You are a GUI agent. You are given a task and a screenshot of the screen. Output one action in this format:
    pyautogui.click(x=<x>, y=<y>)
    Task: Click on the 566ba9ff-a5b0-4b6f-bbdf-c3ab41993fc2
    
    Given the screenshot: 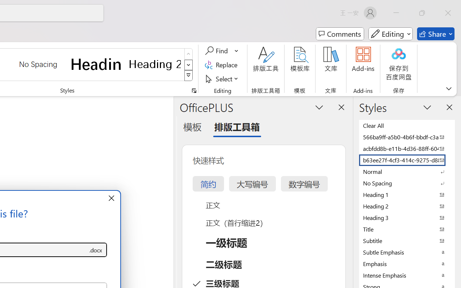 What is the action you would take?
    pyautogui.click(x=407, y=137)
    